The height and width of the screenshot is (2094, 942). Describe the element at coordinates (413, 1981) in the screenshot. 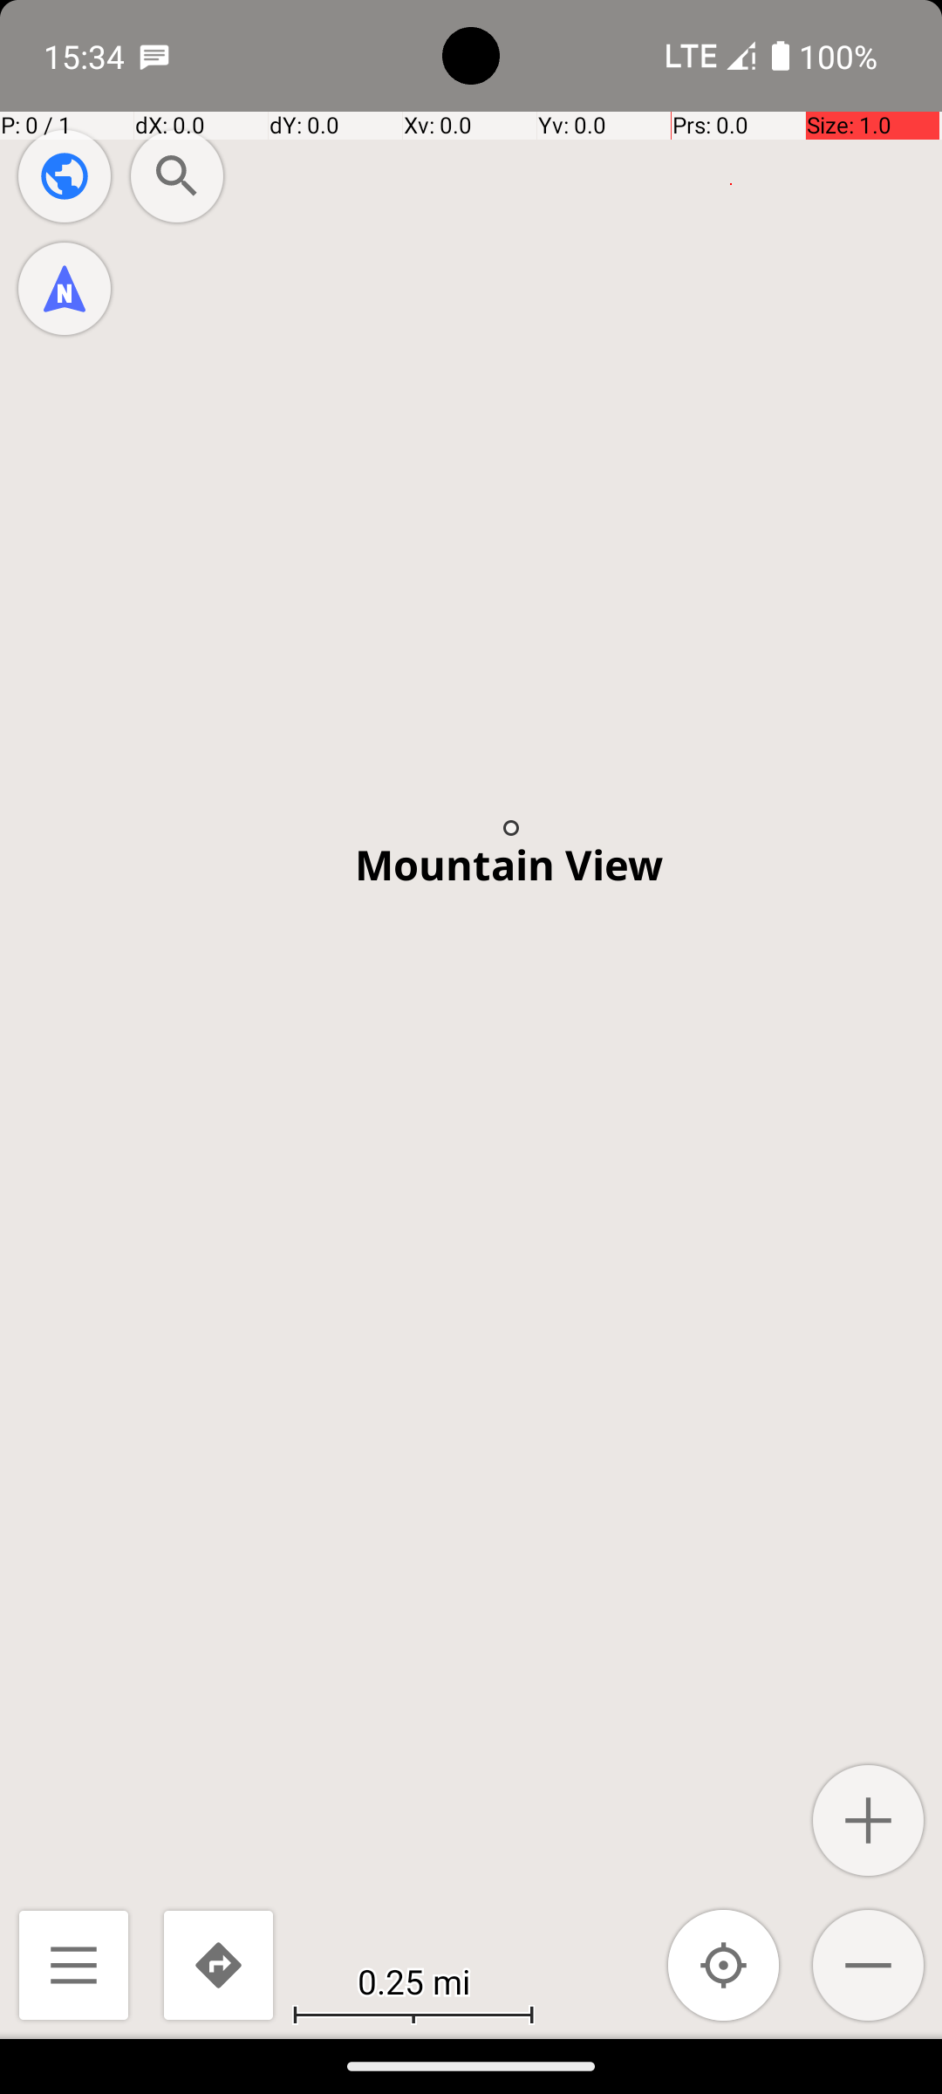

I see `0.25 mi` at that location.